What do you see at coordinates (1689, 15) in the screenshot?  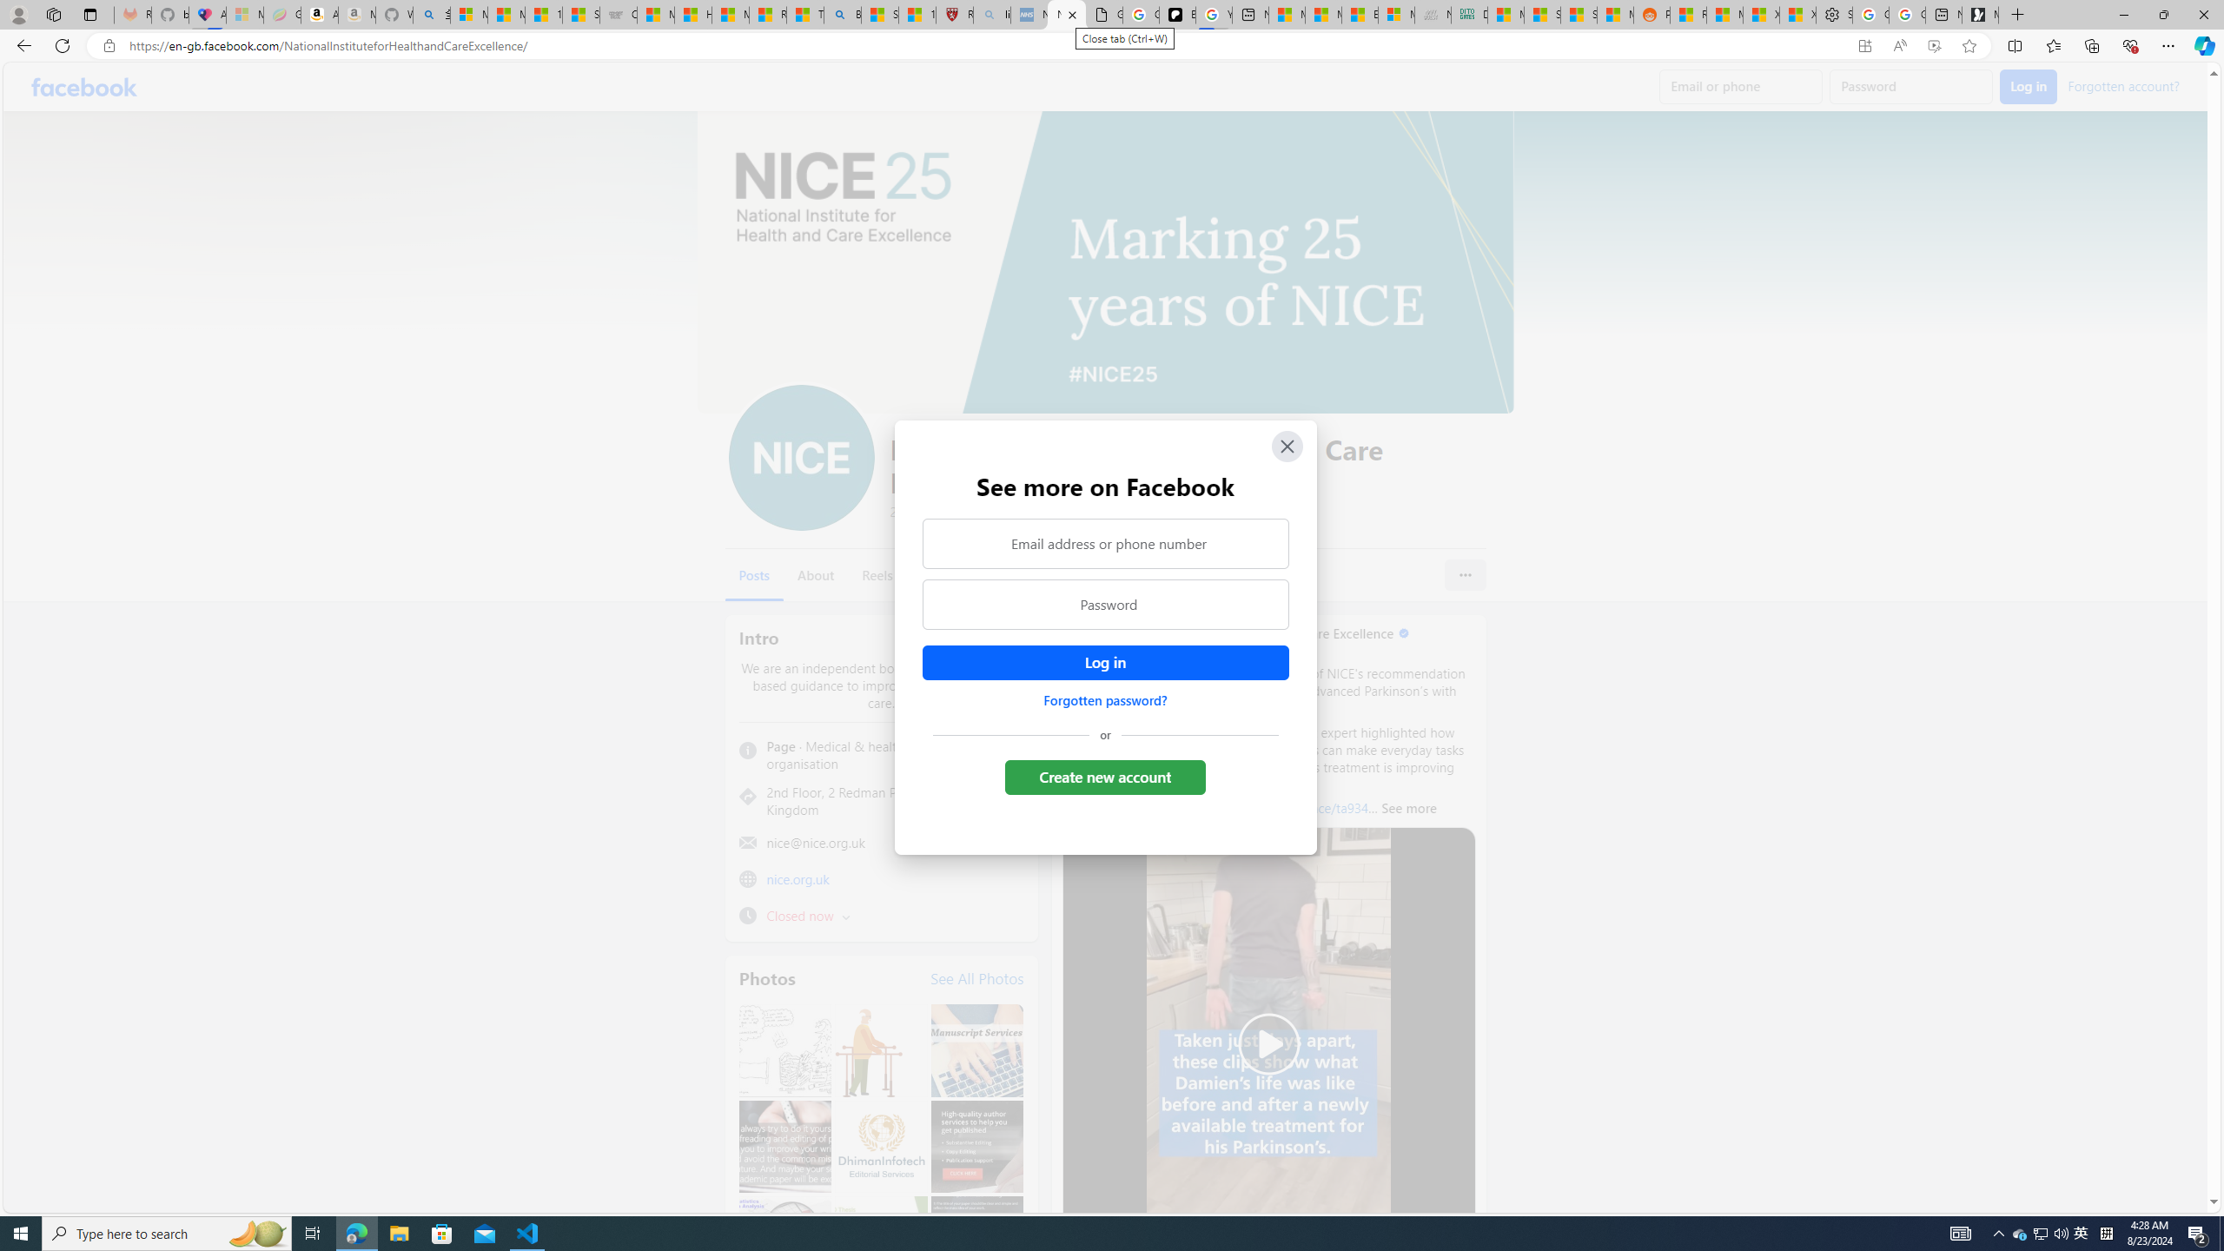 I see `R******* | Trusted Community Engagement and Contributions` at bounding box center [1689, 15].